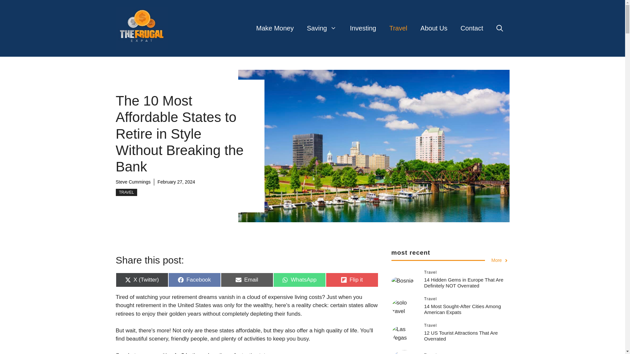 Image resolution: width=630 pixels, height=354 pixels. Describe the element at coordinates (398, 28) in the screenshot. I see `Make Money` at that location.